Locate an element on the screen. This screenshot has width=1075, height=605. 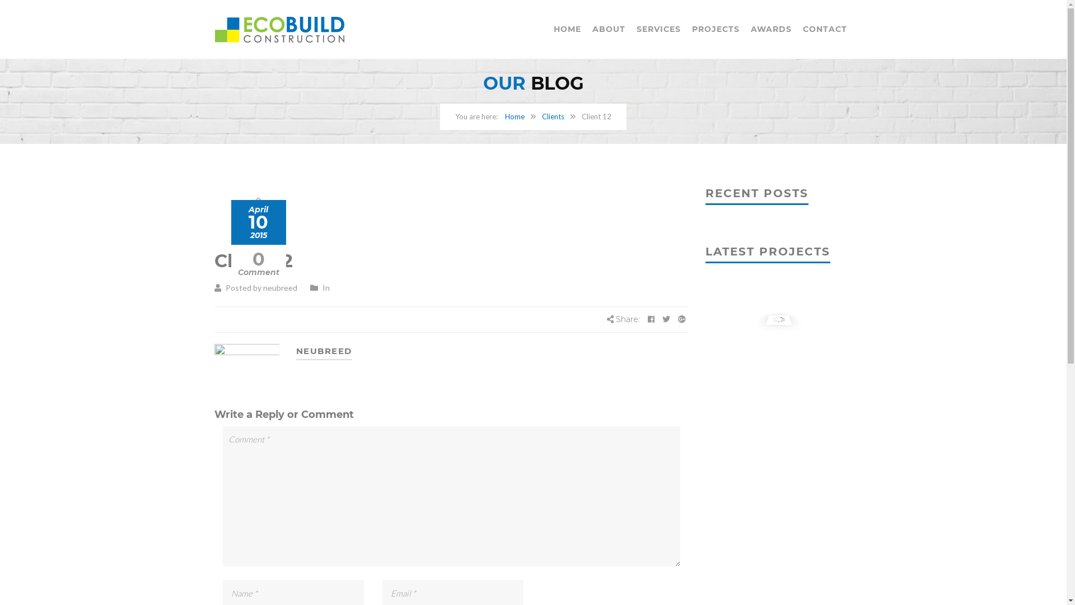
HOME is located at coordinates (567, 29).